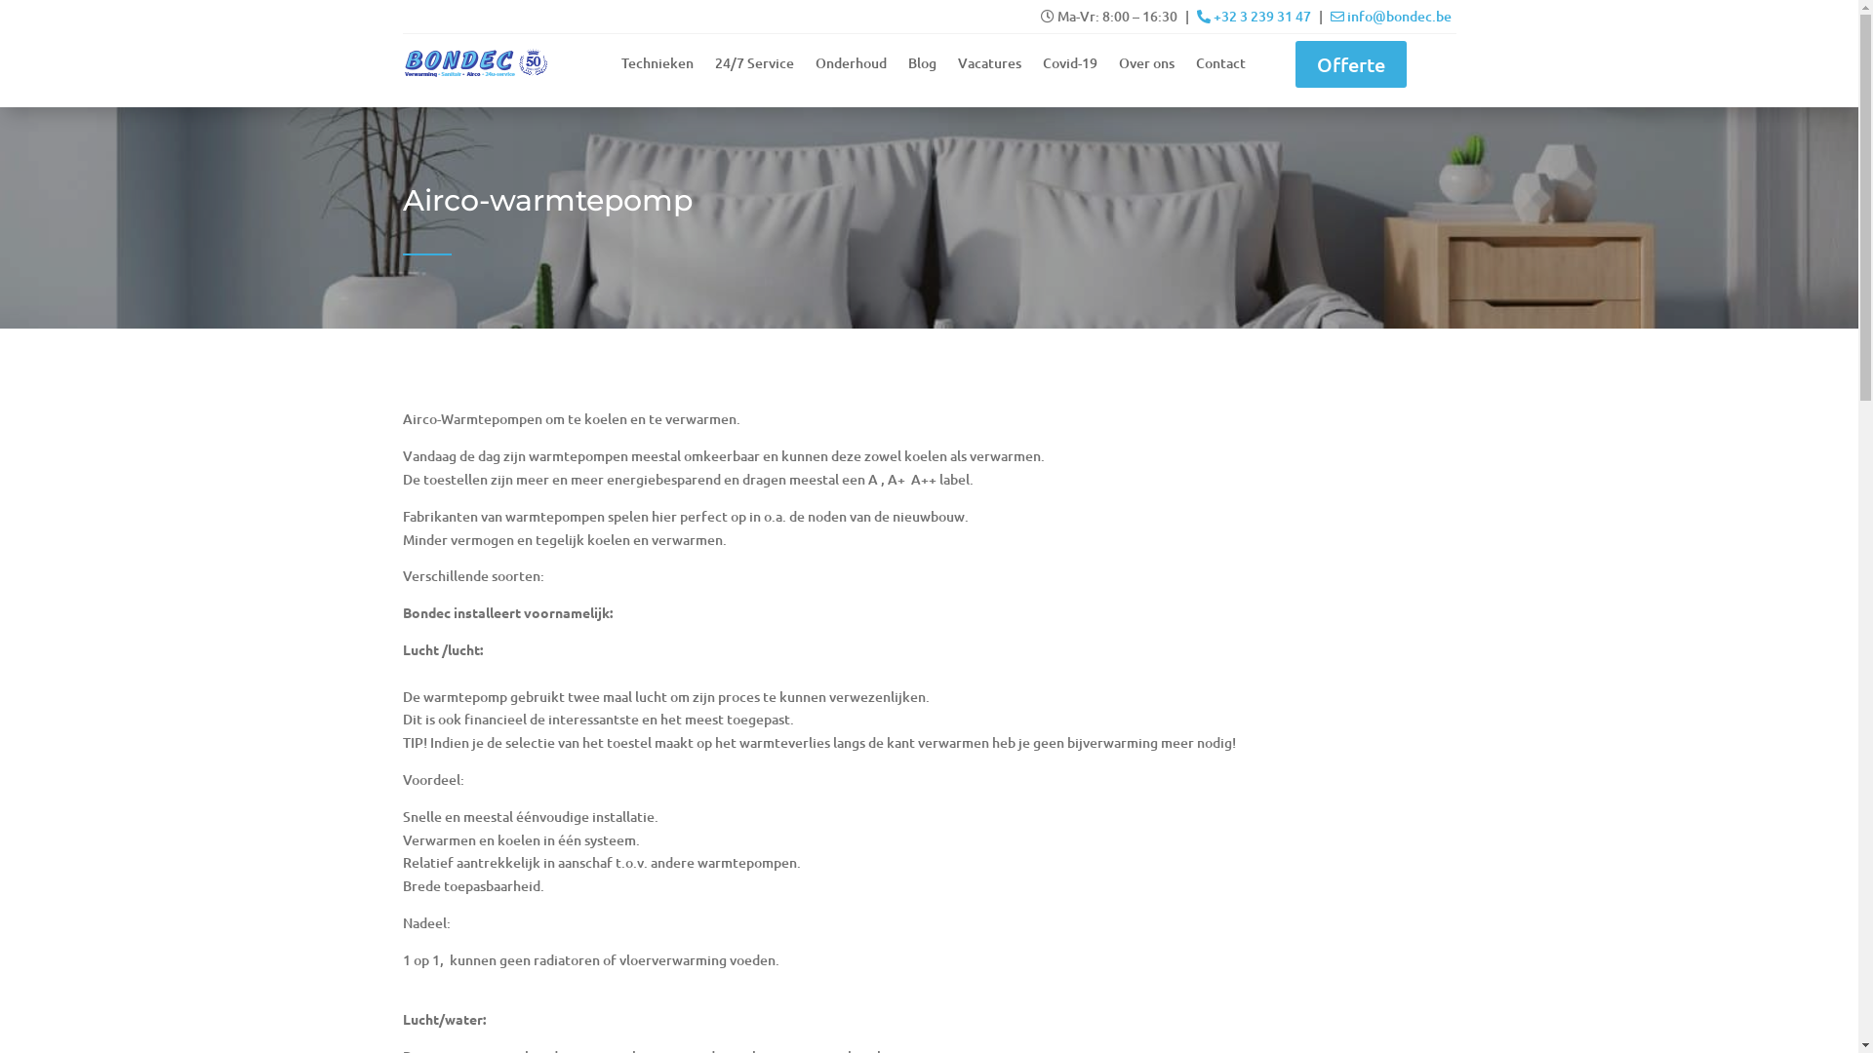 This screenshot has width=1873, height=1053. What do you see at coordinates (753, 67) in the screenshot?
I see `24/7 Service` at bounding box center [753, 67].